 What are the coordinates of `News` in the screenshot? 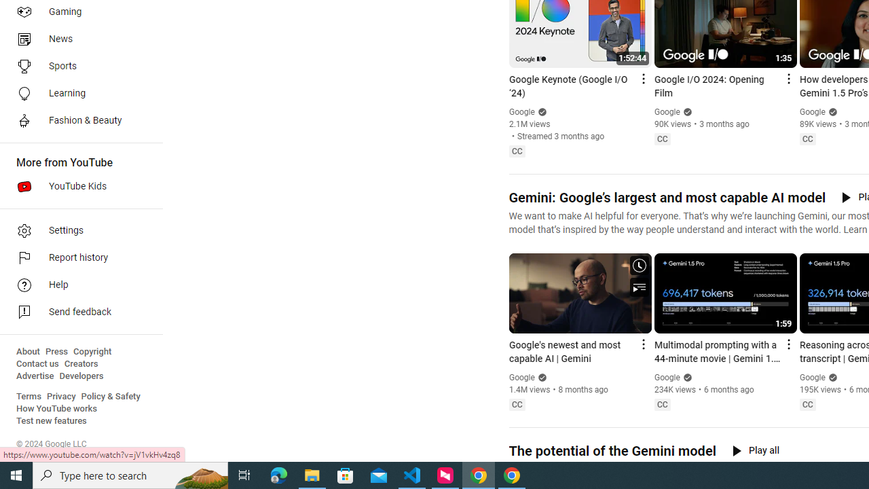 It's located at (77, 39).